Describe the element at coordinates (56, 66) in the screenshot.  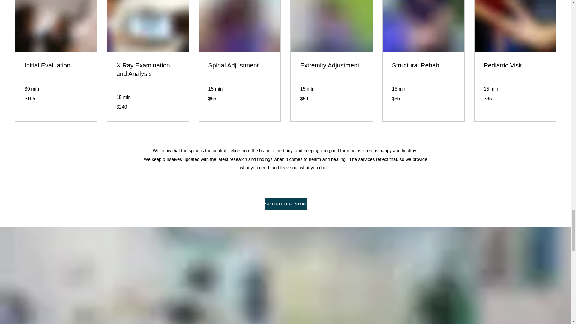
I see `Initial Evaluation` at that location.